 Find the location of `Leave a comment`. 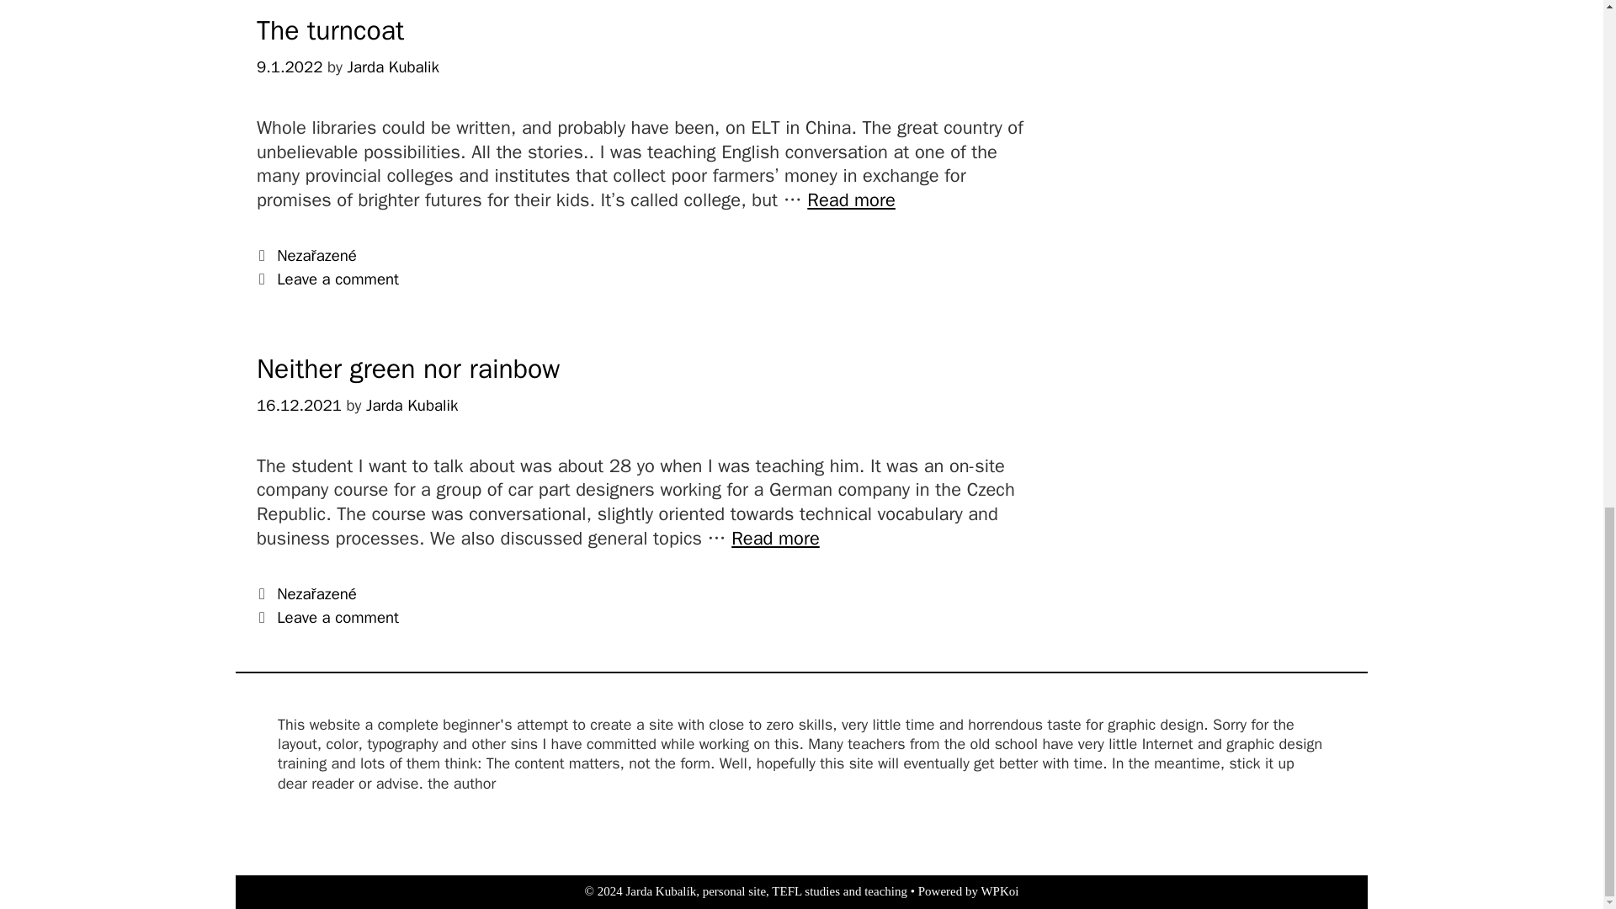

Leave a comment is located at coordinates (338, 618).